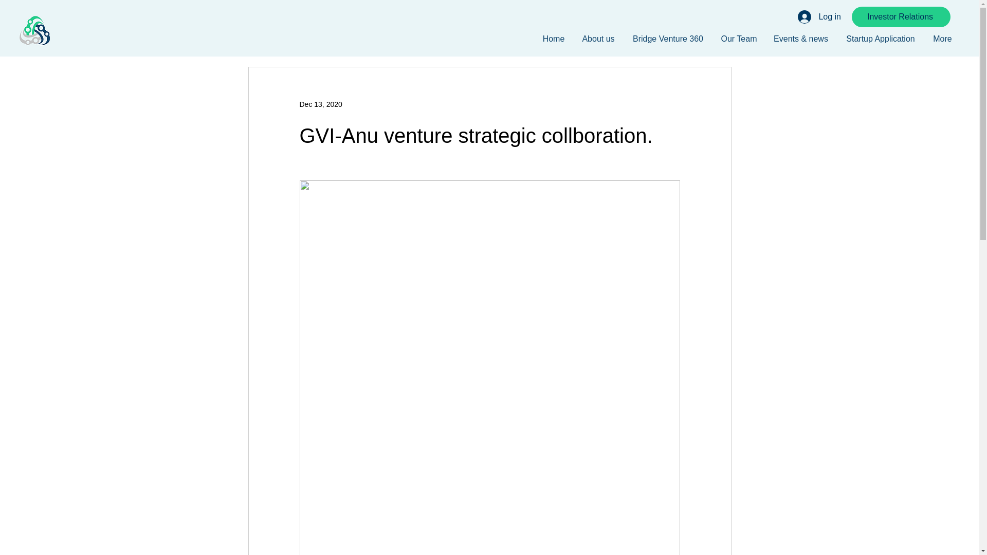 The height and width of the screenshot is (555, 987). Describe the element at coordinates (819, 16) in the screenshot. I see `Log in` at that location.